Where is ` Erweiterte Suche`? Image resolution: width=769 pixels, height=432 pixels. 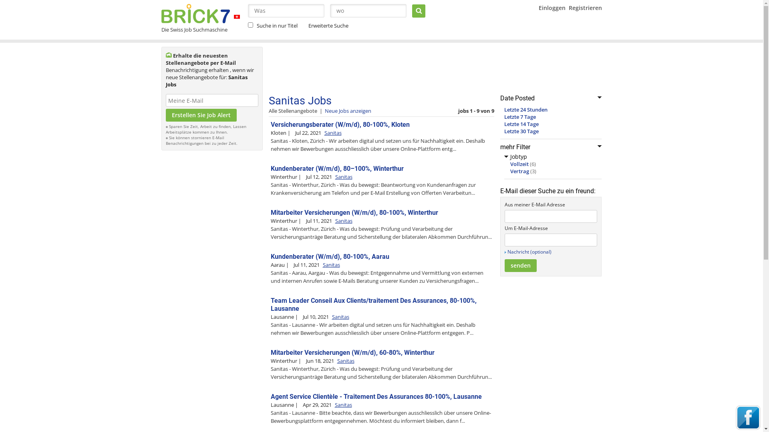  Erweiterte Suche is located at coordinates (328, 26).